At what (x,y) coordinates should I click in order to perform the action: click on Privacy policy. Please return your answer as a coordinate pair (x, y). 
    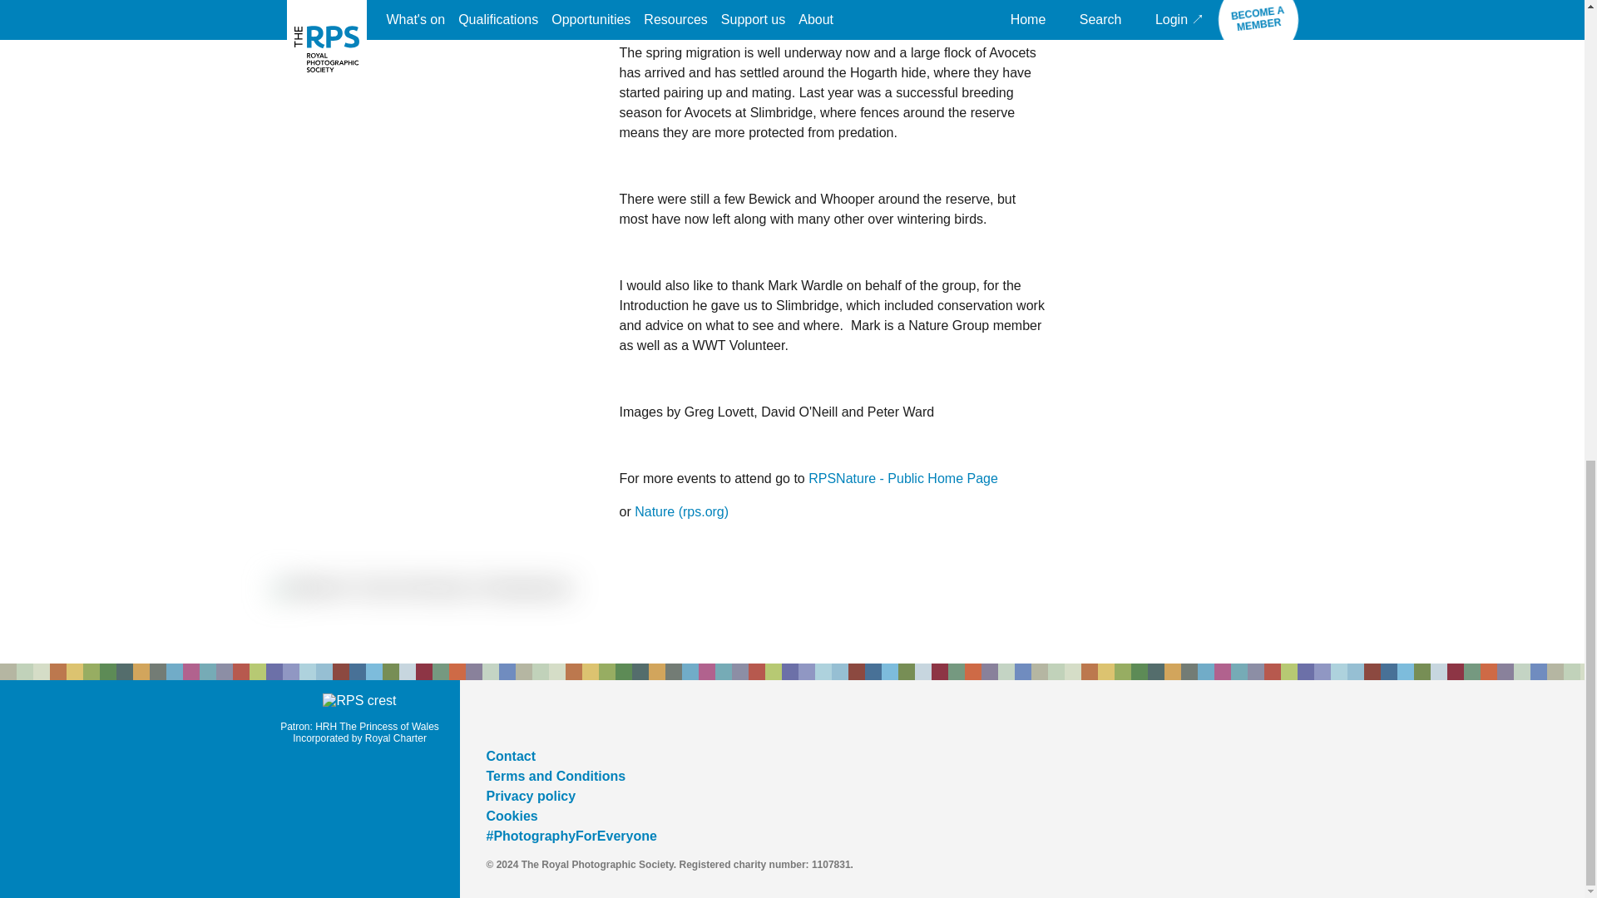
    Looking at the image, I should click on (530, 796).